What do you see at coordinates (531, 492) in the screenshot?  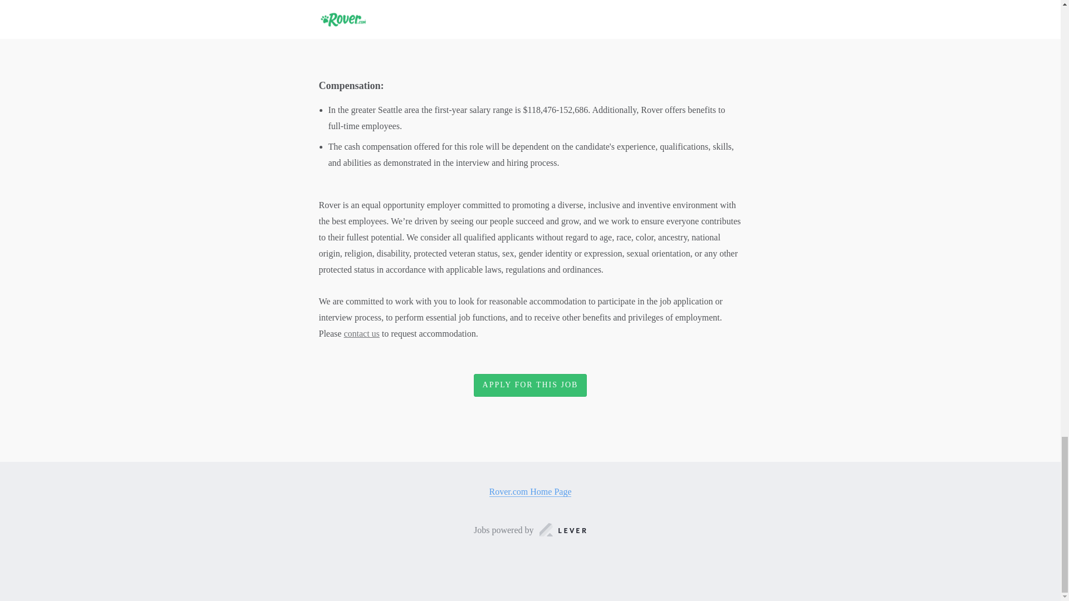 I see `Rover.com Home Page` at bounding box center [531, 492].